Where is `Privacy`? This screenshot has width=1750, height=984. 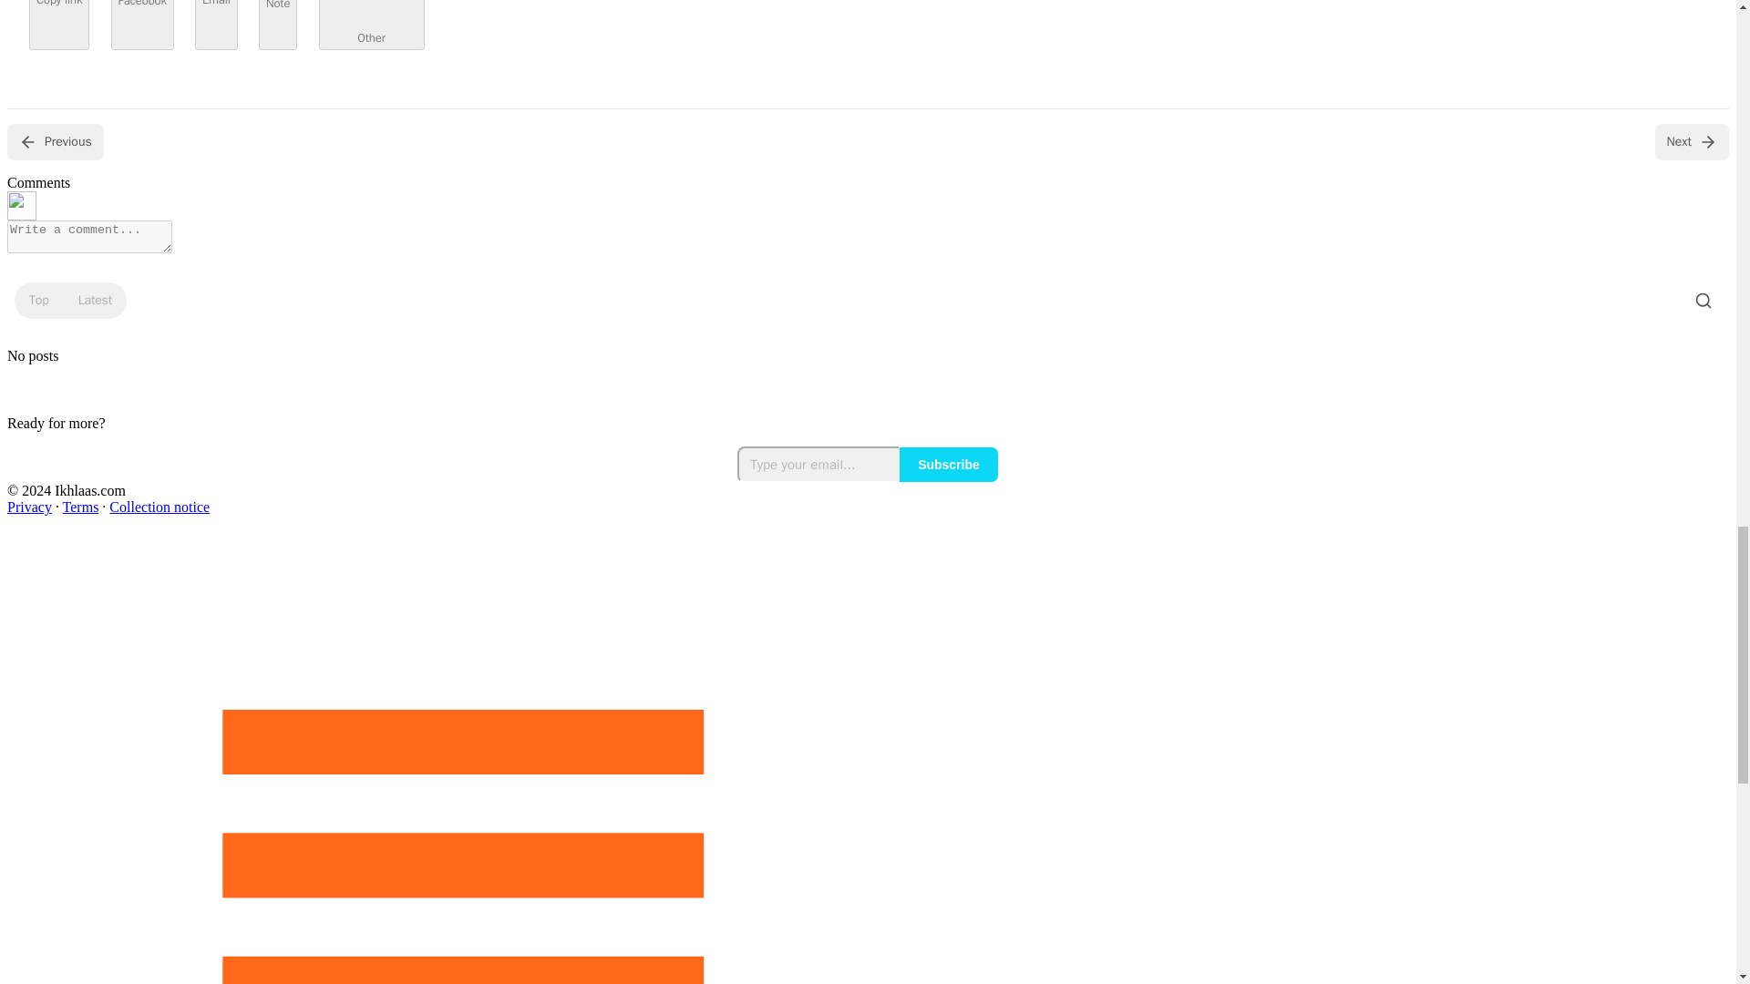 Privacy is located at coordinates (29, 507).